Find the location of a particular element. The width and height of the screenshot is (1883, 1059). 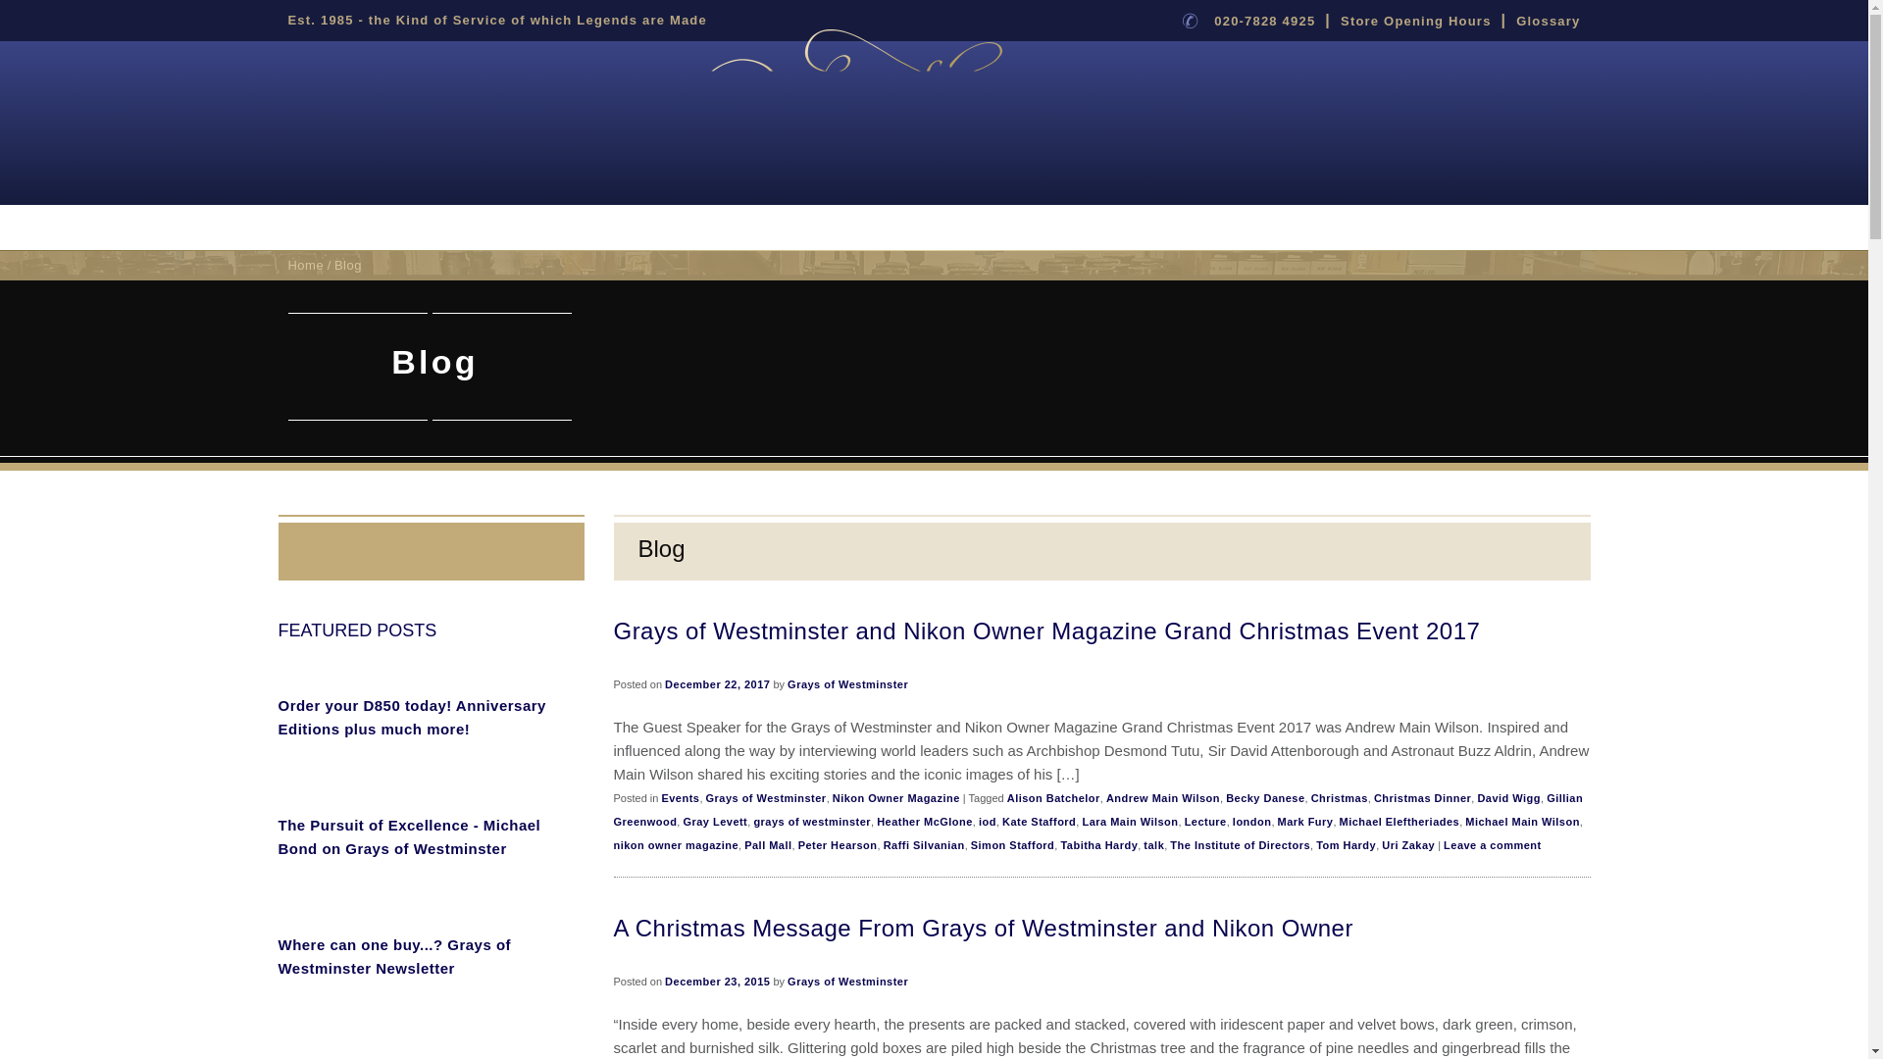

11:01 pm is located at coordinates (717, 981).